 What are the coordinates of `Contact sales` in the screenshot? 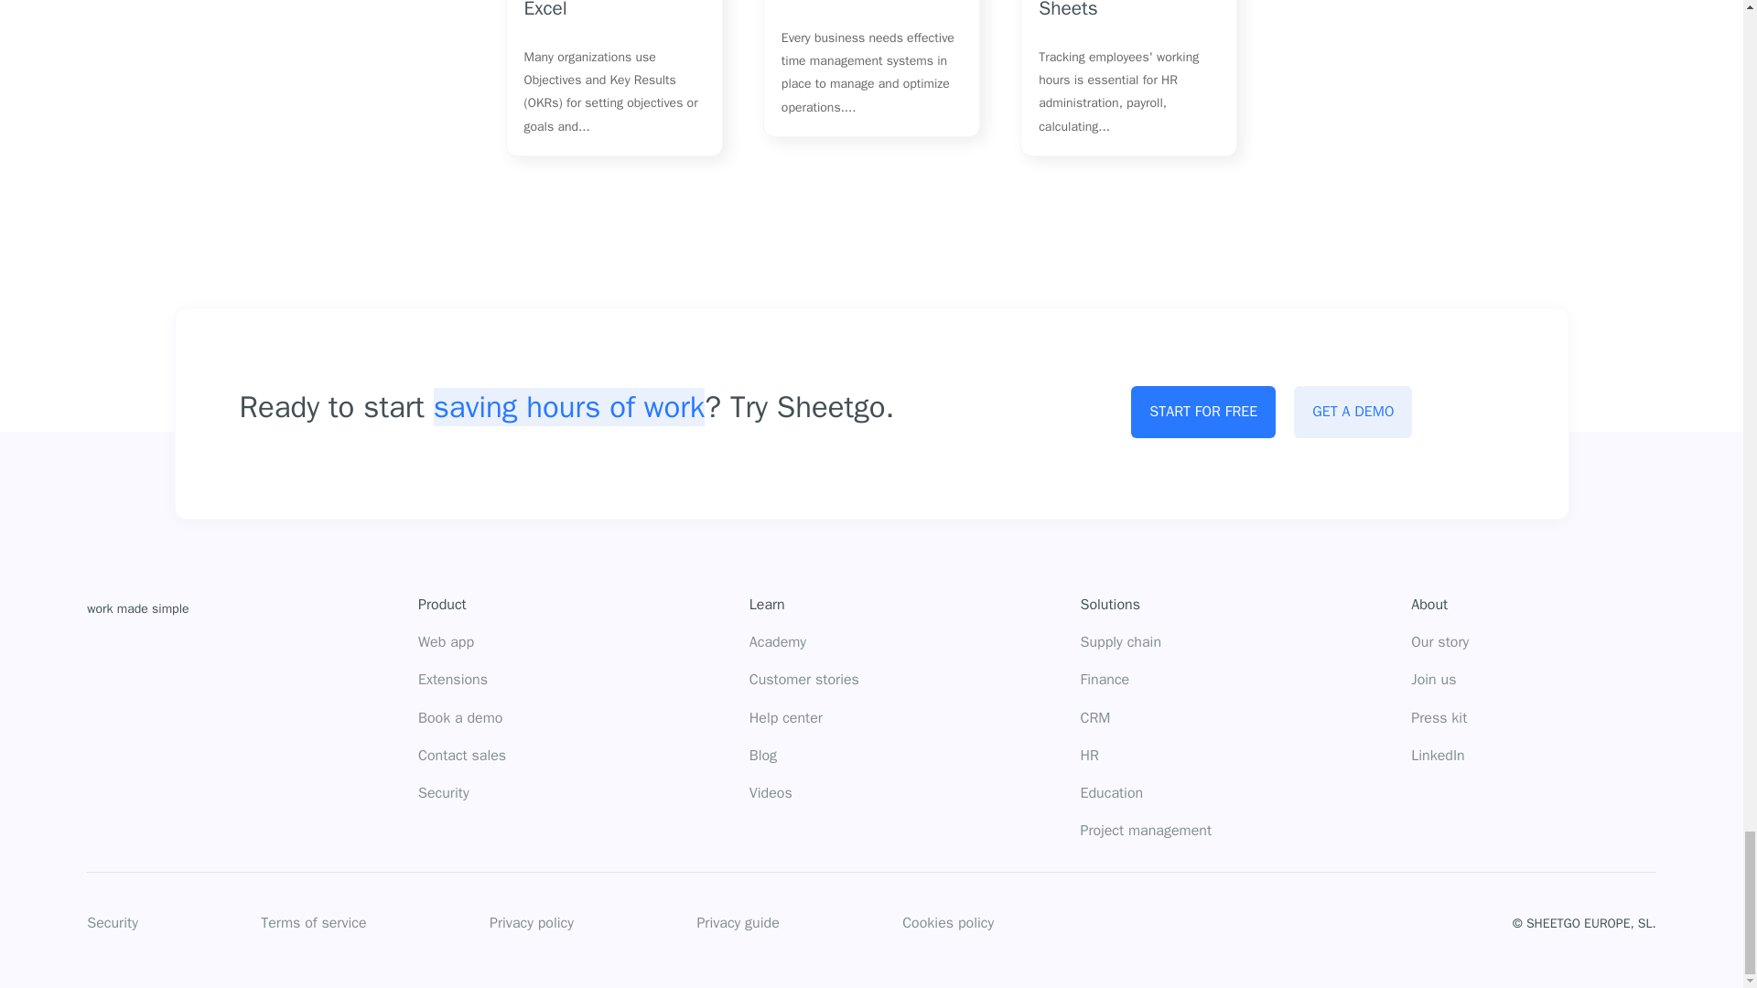 It's located at (461, 756).